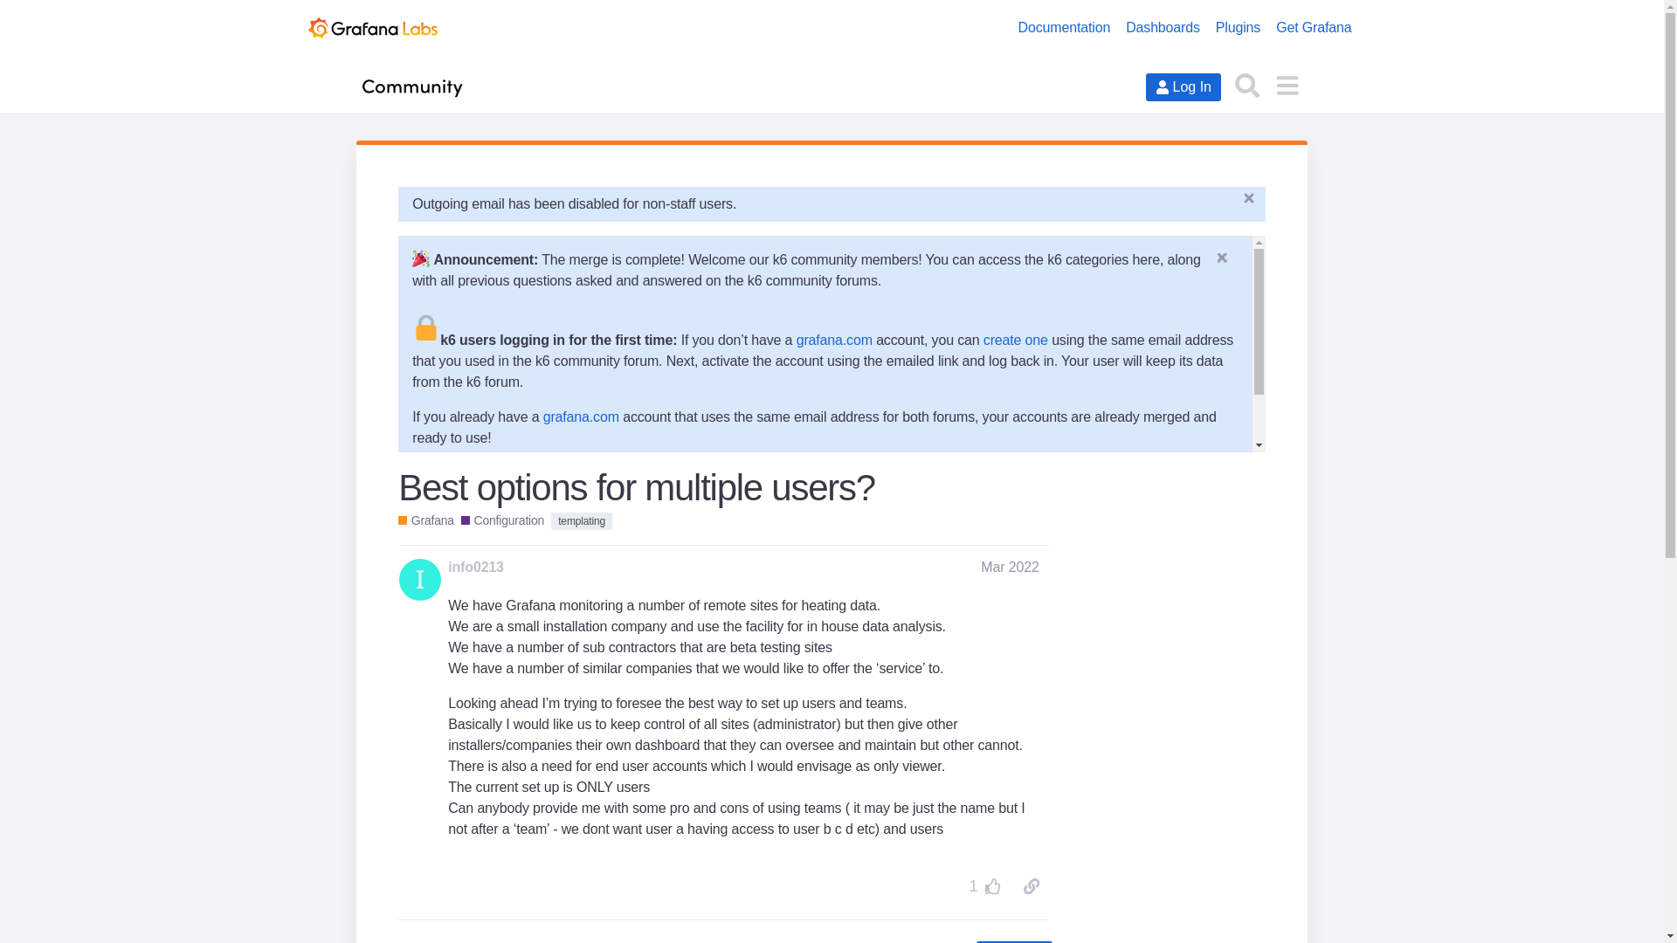 The width and height of the screenshot is (1677, 943). Describe the element at coordinates (426, 520) in the screenshot. I see `Grafana` at that location.